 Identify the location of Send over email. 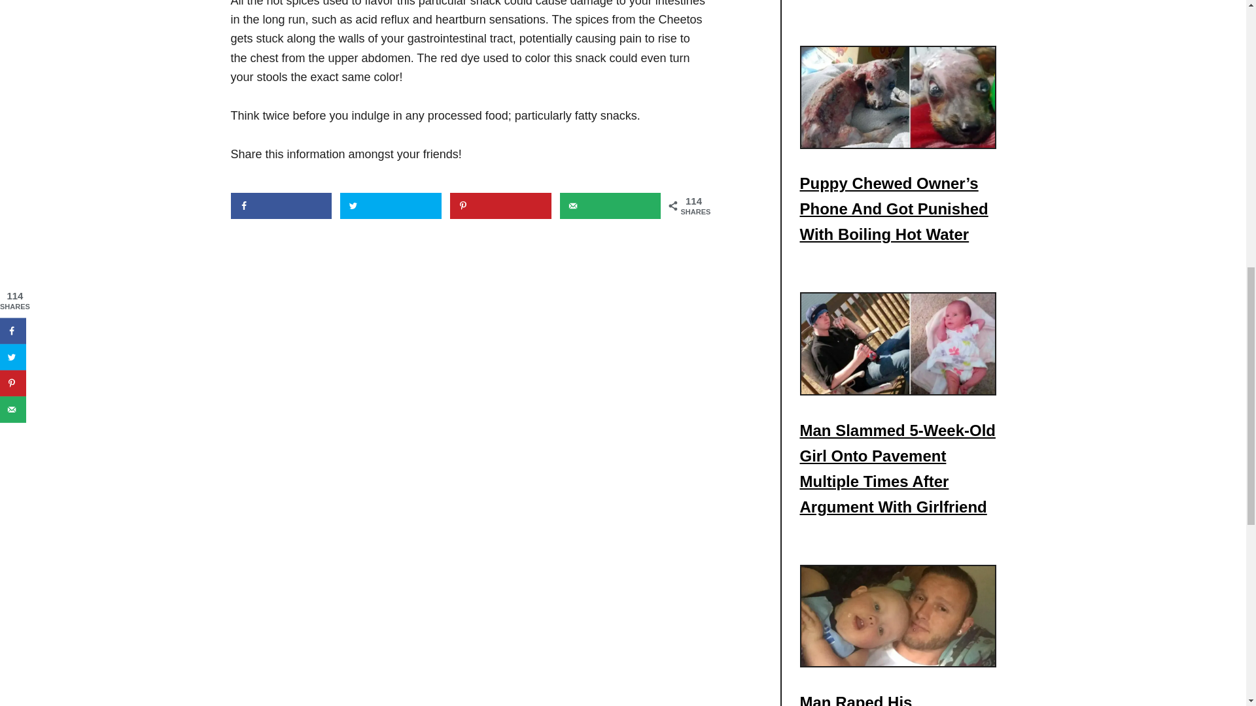
(611, 205).